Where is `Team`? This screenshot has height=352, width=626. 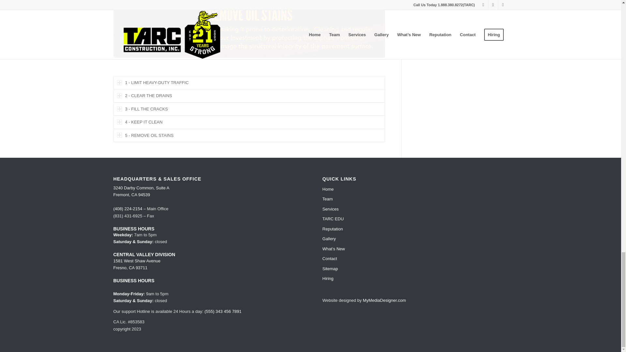
Team is located at coordinates (415, 199).